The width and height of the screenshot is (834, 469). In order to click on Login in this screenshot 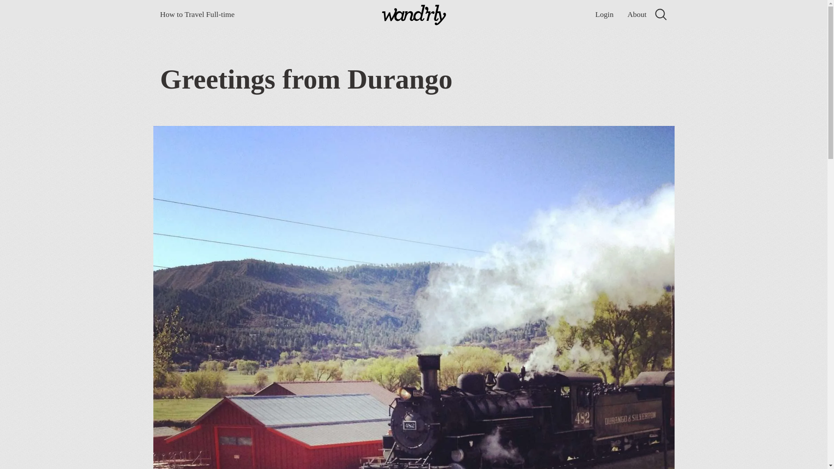, I will do `click(604, 14)`.